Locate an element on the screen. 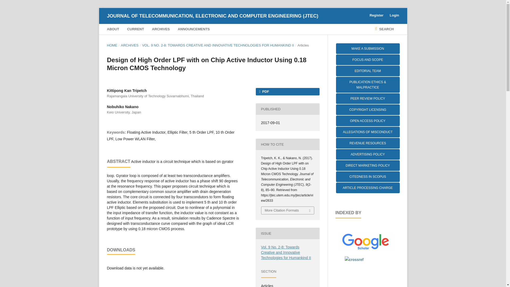  ARCHIVES is located at coordinates (161, 29).